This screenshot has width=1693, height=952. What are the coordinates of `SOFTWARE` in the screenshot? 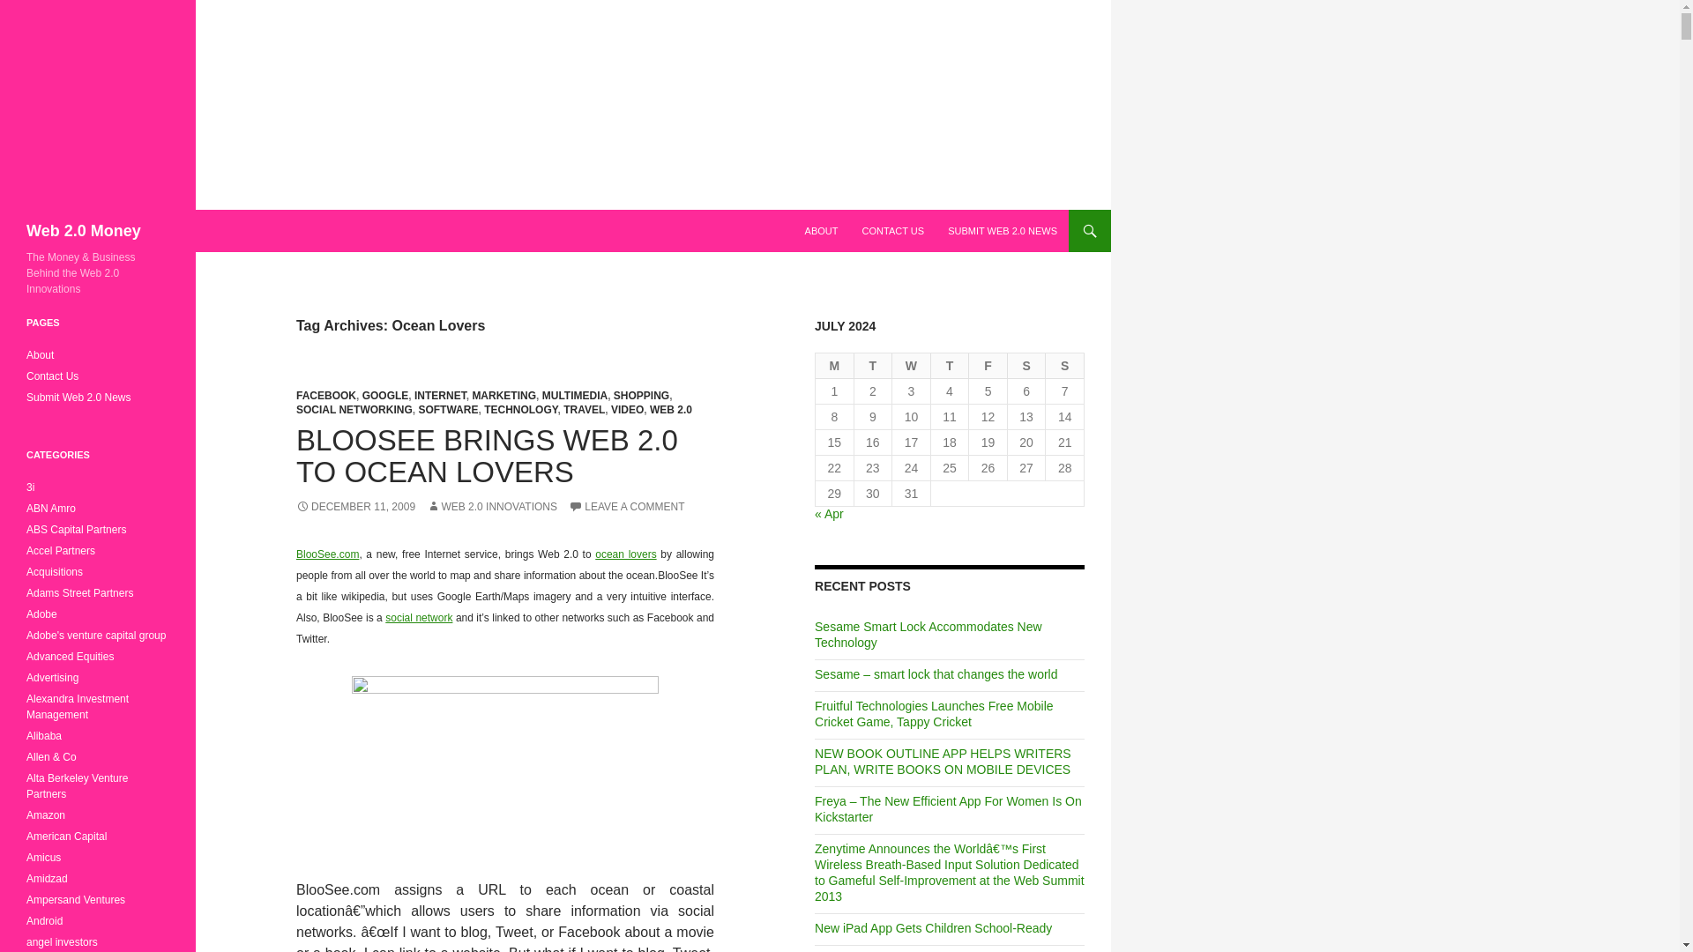 It's located at (448, 409).